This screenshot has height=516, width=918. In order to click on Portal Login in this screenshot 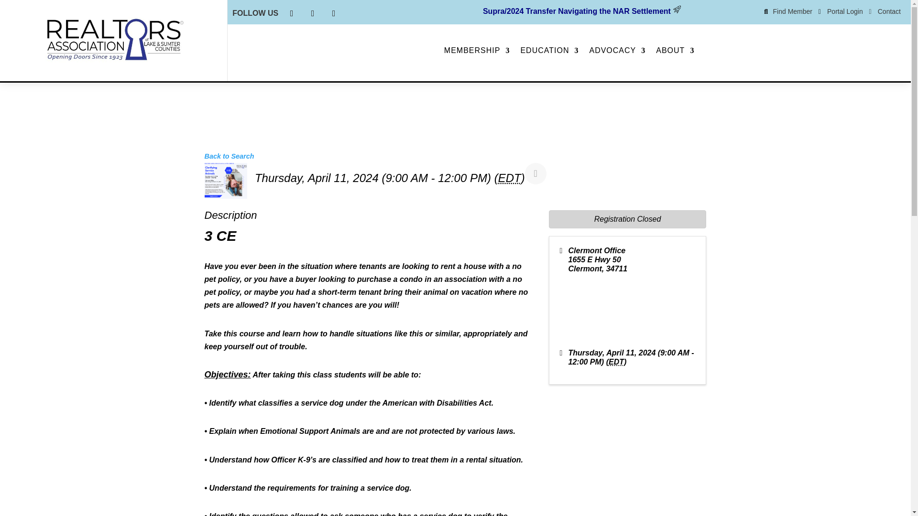, I will do `click(847, 11)`.